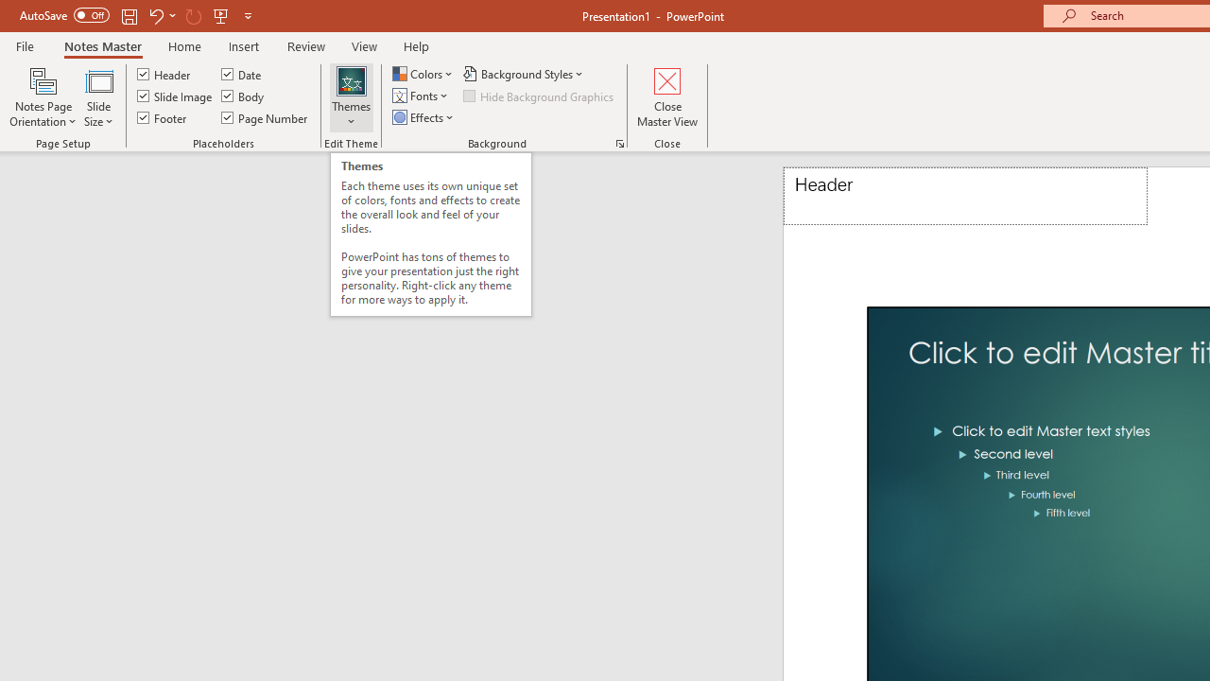 The height and width of the screenshot is (681, 1210). I want to click on Header, so click(164, 74).